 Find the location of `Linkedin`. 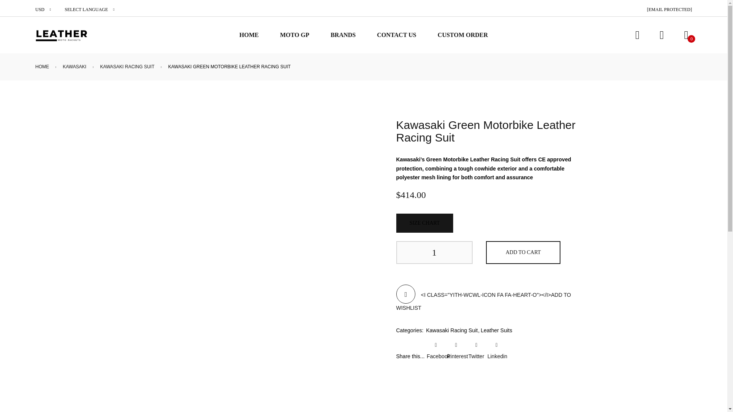

Linkedin is located at coordinates (496, 356).